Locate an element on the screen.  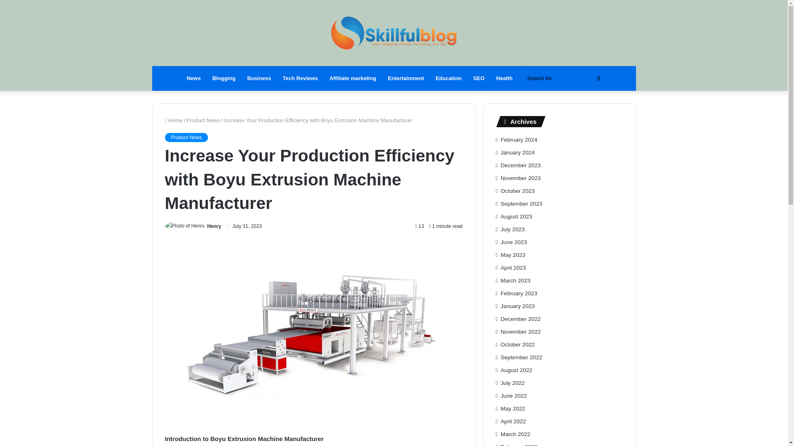
Henry is located at coordinates (214, 226).